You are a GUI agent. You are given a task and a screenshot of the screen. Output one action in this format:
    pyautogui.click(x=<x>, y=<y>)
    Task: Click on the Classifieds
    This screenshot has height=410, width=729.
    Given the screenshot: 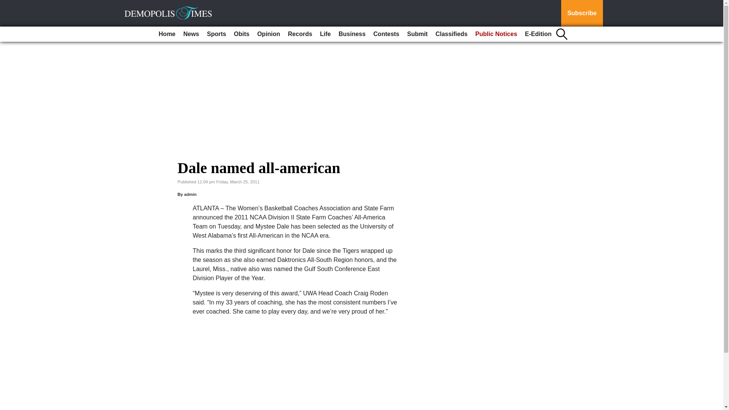 What is the action you would take?
    pyautogui.click(x=451, y=34)
    